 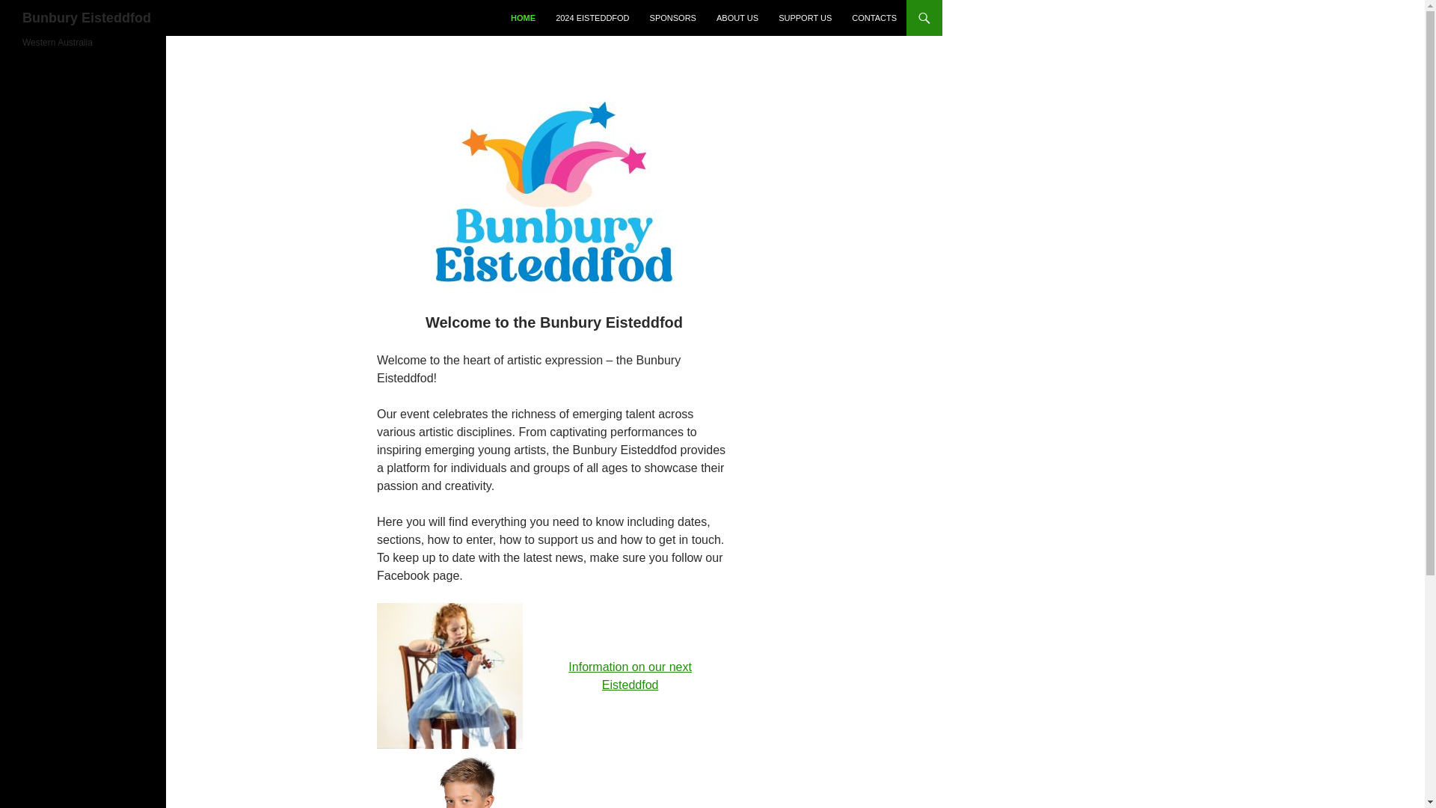 What do you see at coordinates (522, 18) in the screenshot?
I see `HOME` at bounding box center [522, 18].